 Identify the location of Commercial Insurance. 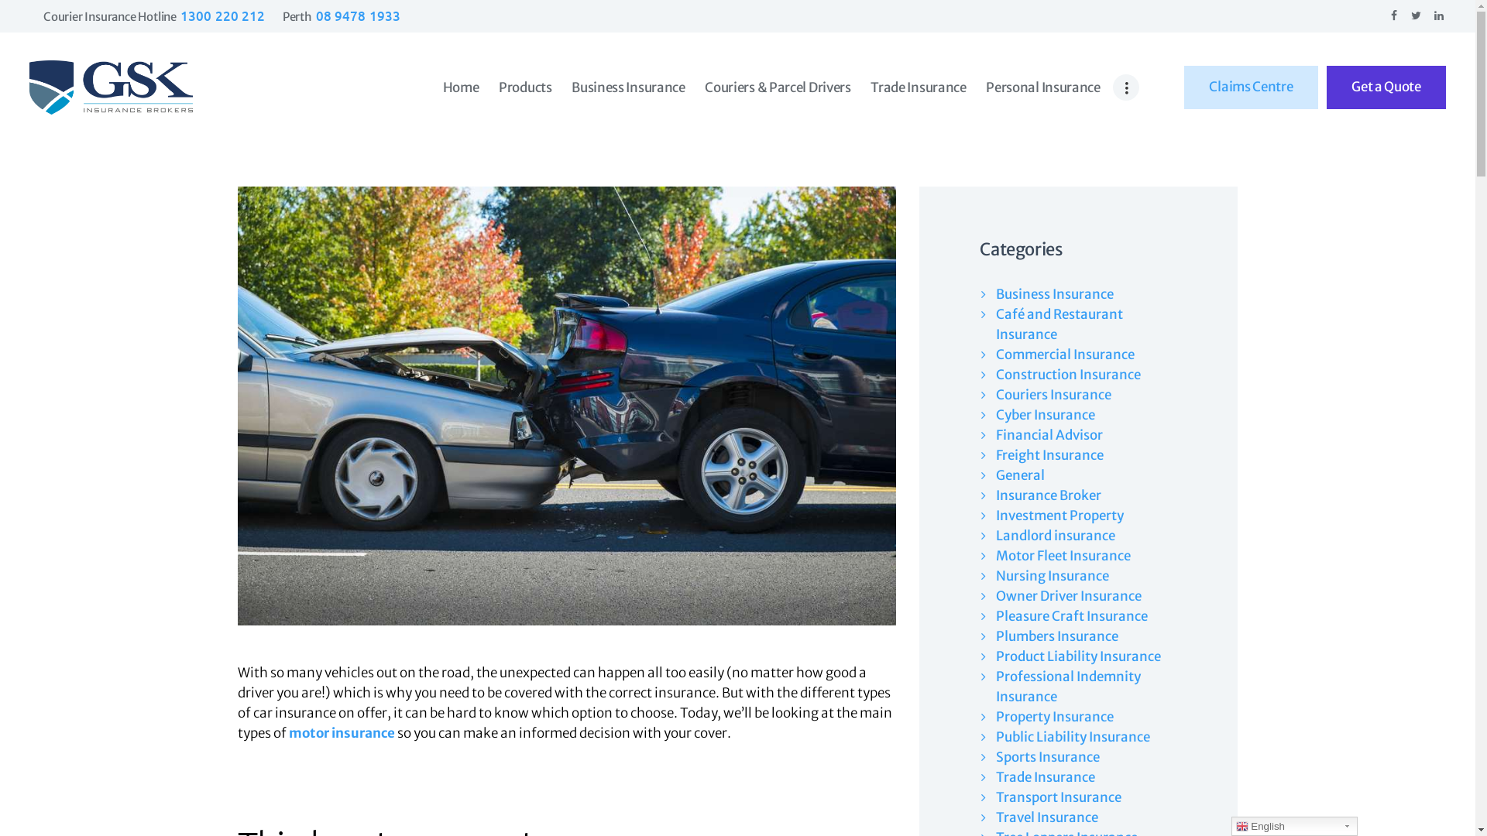
(1066, 355).